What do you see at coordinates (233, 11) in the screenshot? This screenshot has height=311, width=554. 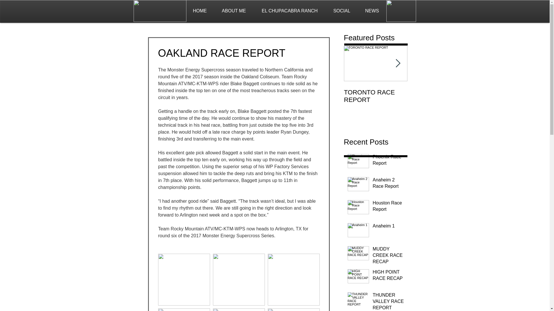 I see `ABOUT ME` at bounding box center [233, 11].